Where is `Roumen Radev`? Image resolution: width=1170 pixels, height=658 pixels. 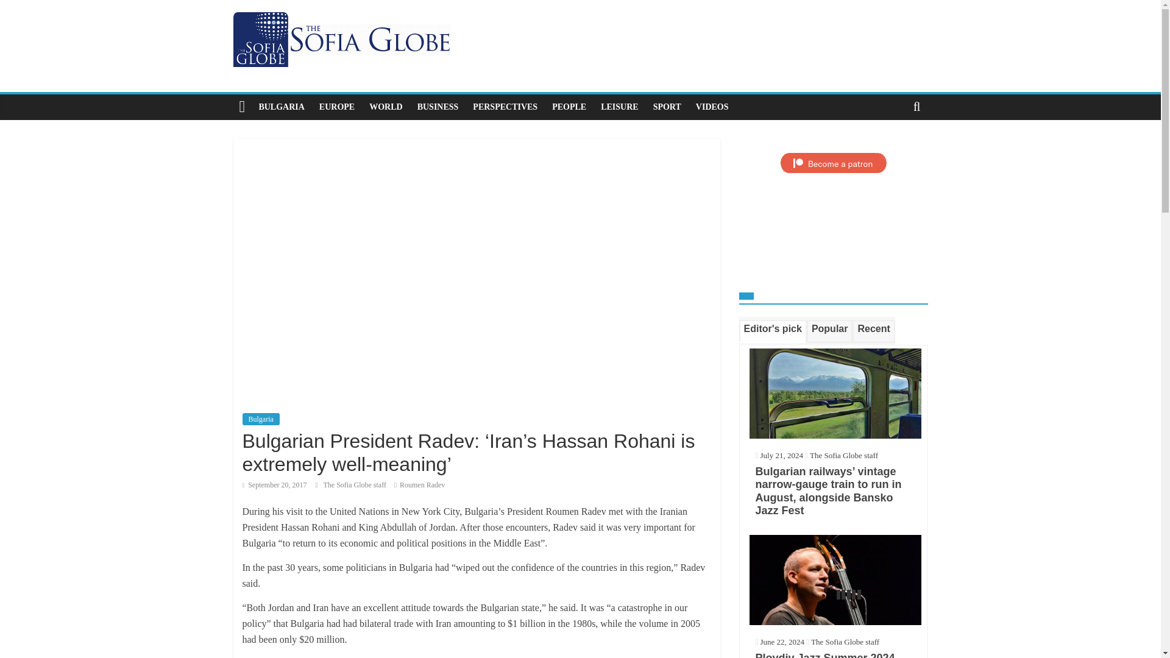 Roumen Radev is located at coordinates (422, 485).